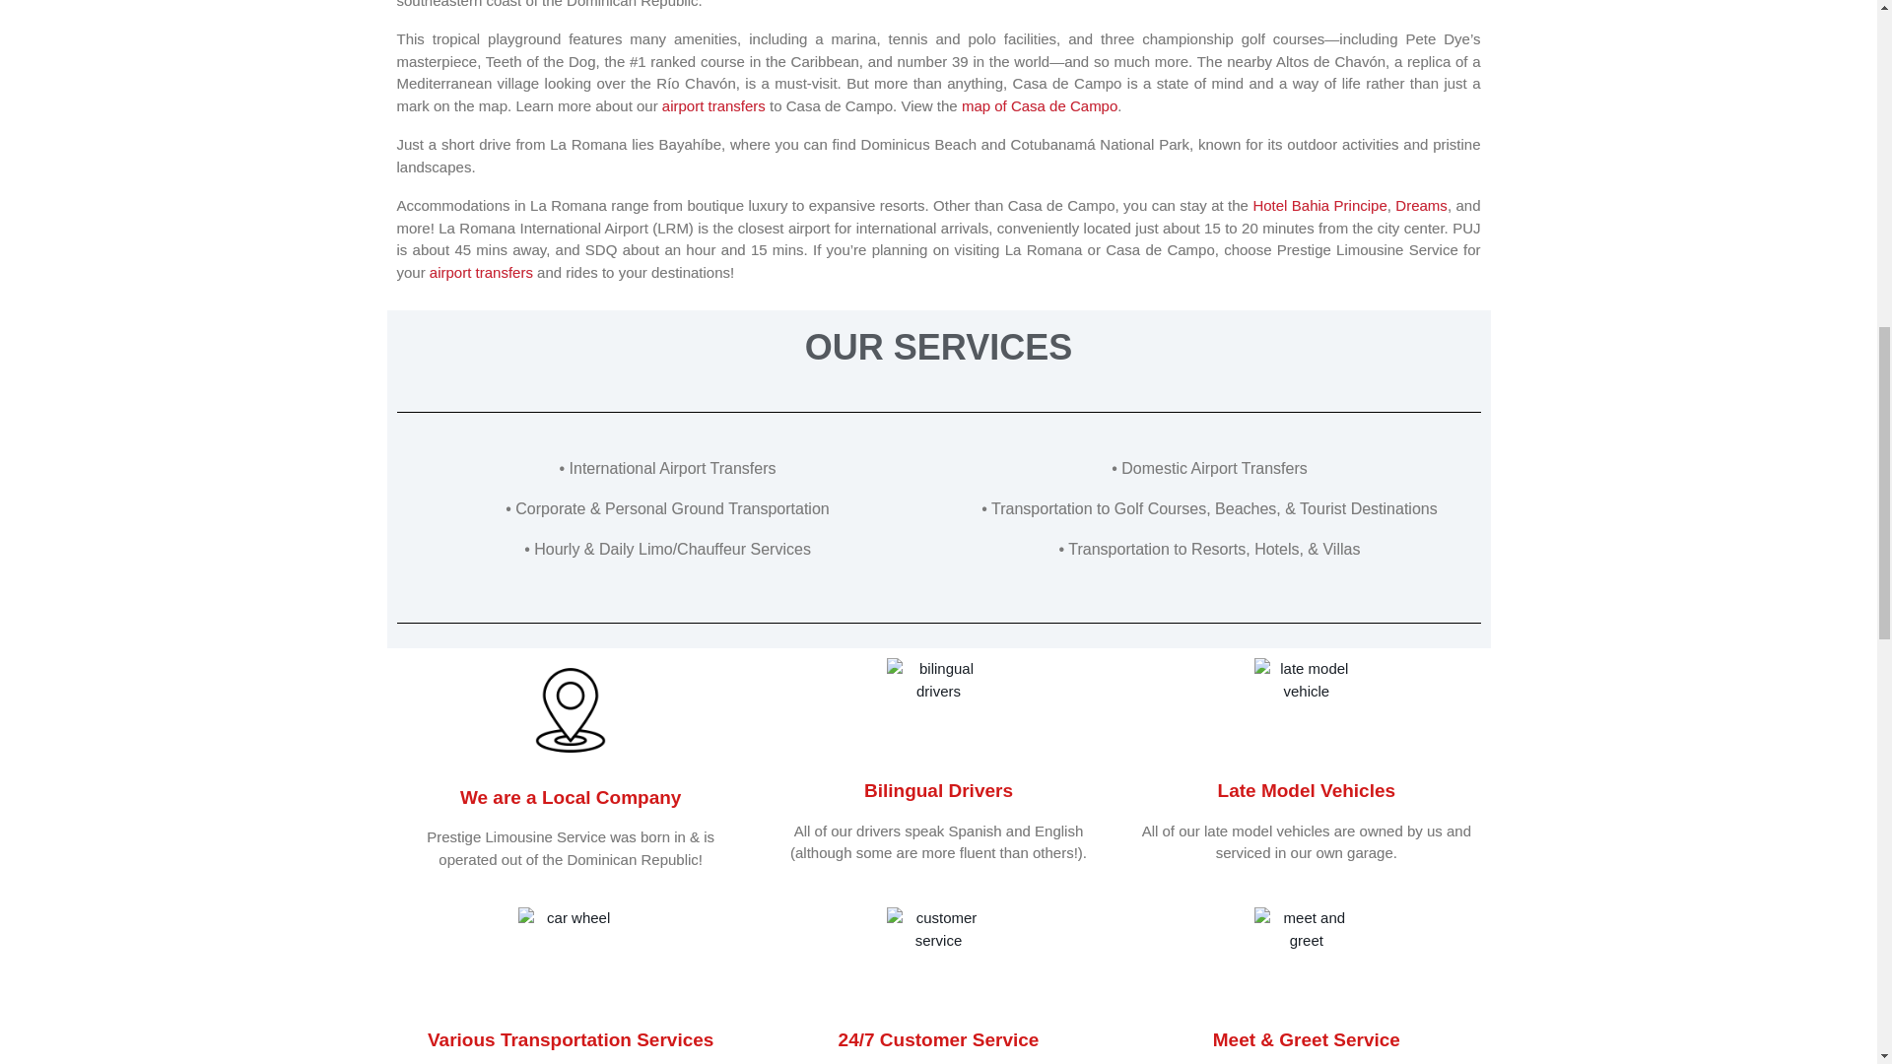 The width and height of the screenshot is (1892, 1064). What do you see at coordinates (1039, 105) in the screenshot?
I see `map of Casa de Campo` at bounding box center [1039, 105].